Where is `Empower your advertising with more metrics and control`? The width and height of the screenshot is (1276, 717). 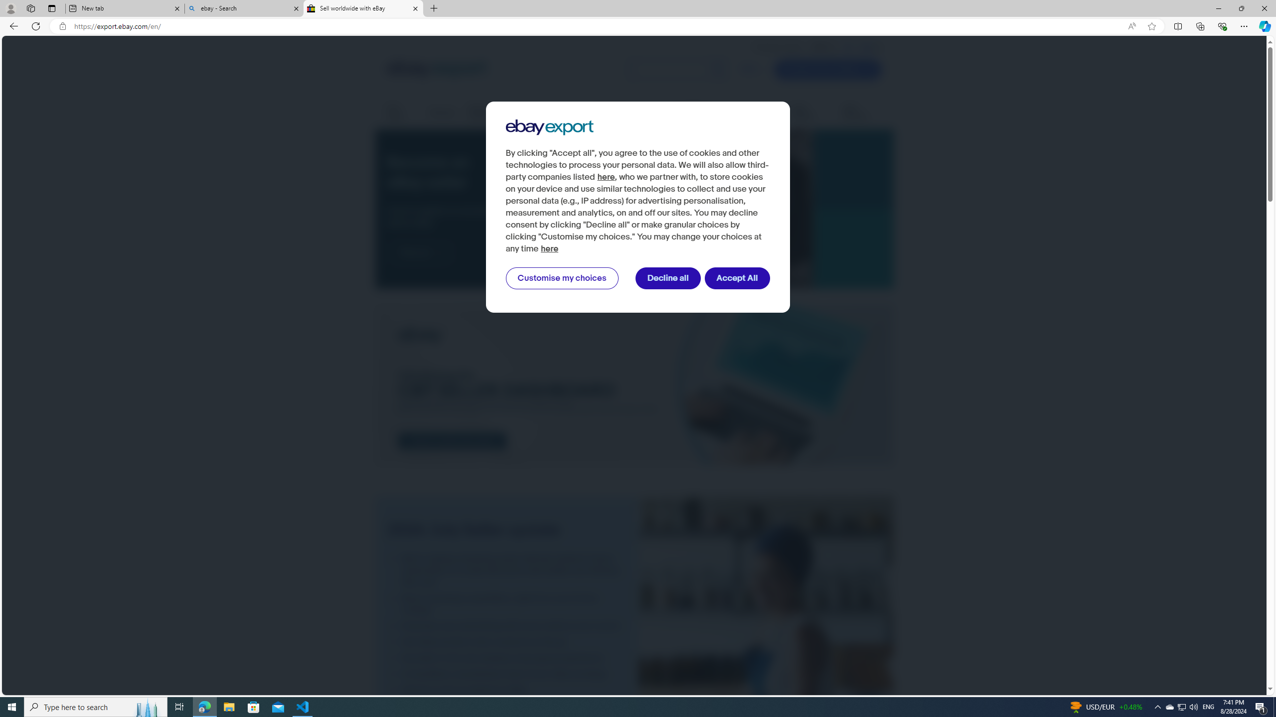
Empower your advertising with more metrics and control is located at coordinates (507, 626).